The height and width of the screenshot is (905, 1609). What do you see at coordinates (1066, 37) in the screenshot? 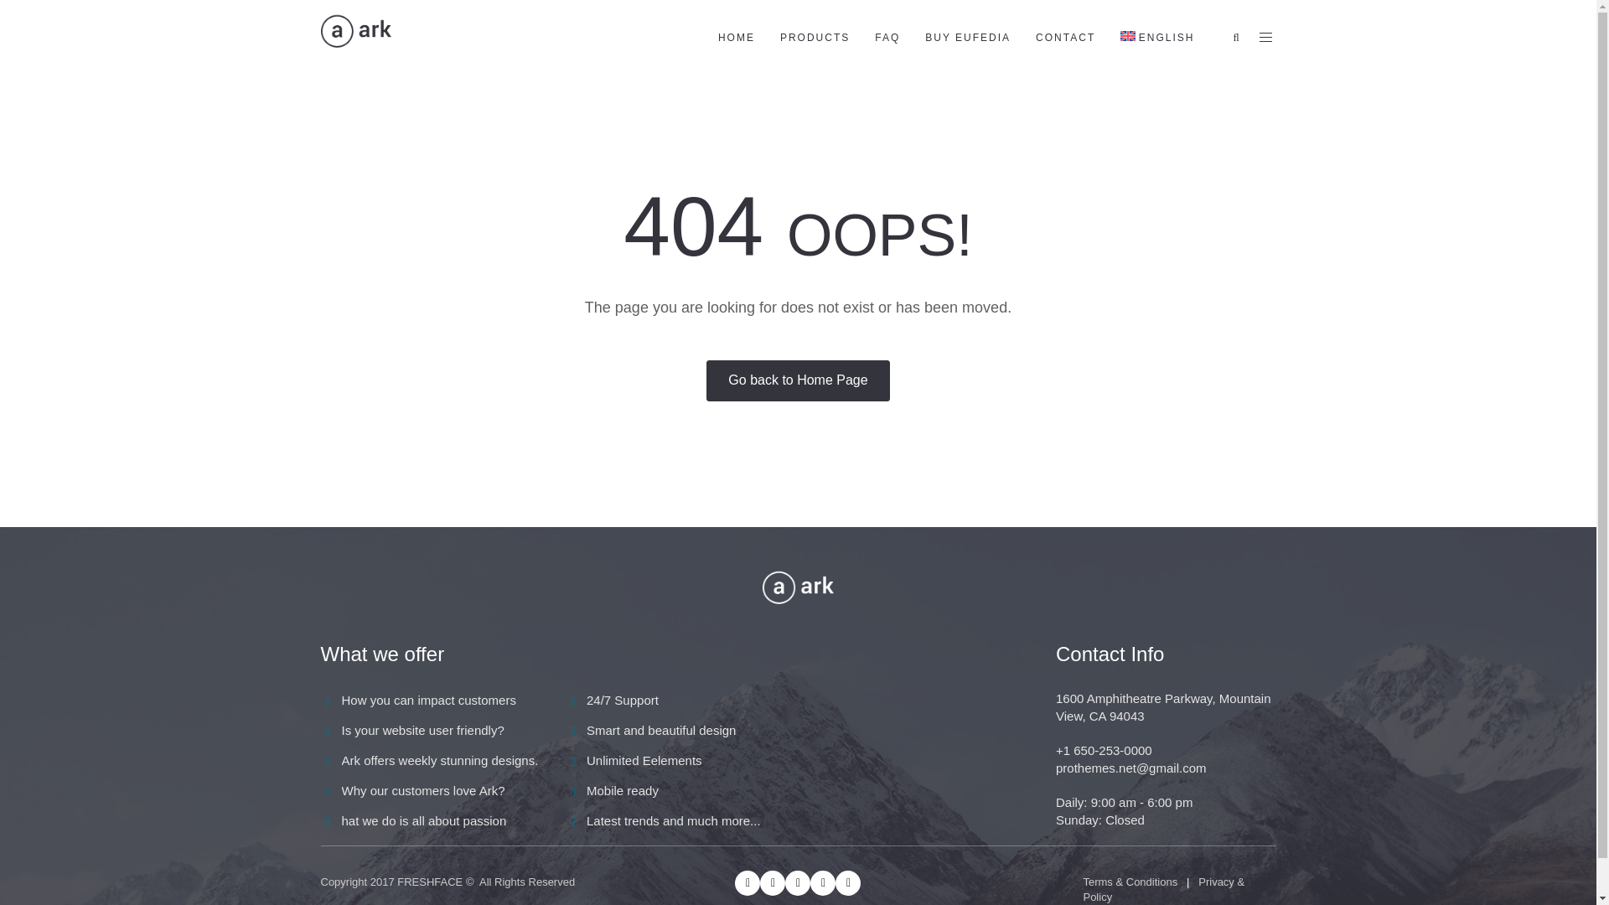
I see `CONTACT` at bounding box center [1066, 37].